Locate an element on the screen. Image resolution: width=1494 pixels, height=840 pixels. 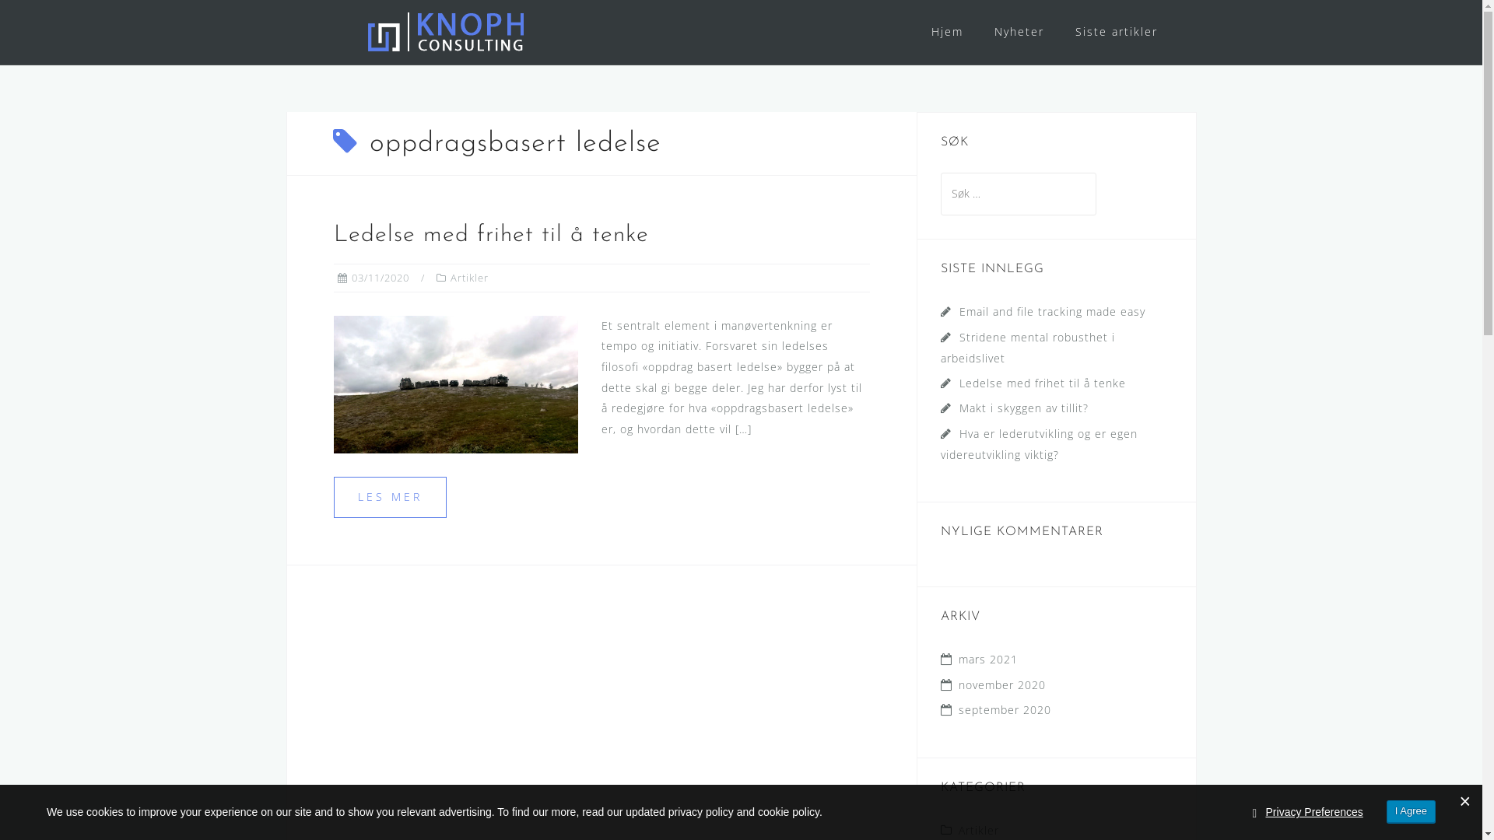
Hjem is located at coordinates (946, 33).